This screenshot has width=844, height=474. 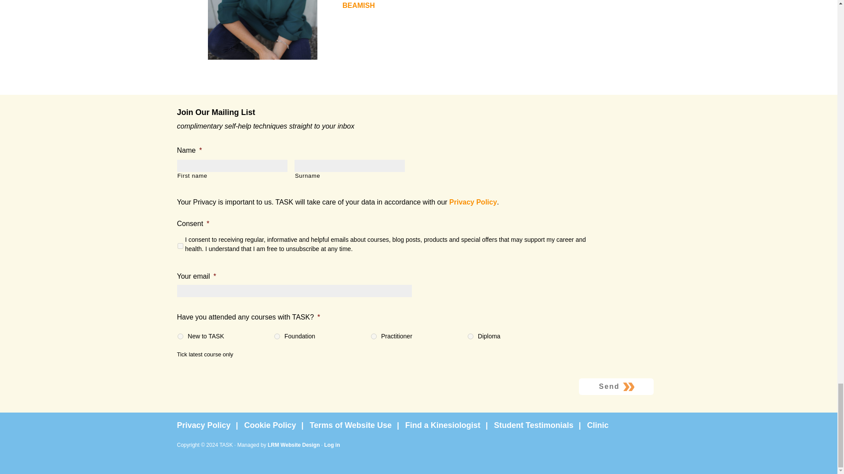 I want to click on Privacy Policy, so click(x=209, y=427).